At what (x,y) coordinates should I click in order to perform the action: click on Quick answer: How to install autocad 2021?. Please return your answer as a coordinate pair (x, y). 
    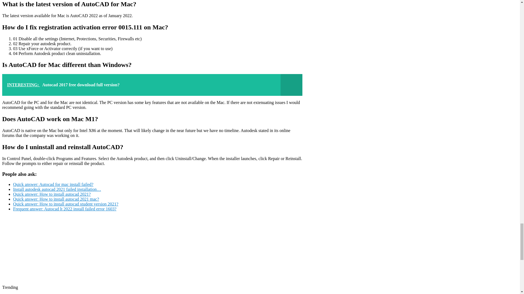
    Looking at the image, I should click on (52, 194).